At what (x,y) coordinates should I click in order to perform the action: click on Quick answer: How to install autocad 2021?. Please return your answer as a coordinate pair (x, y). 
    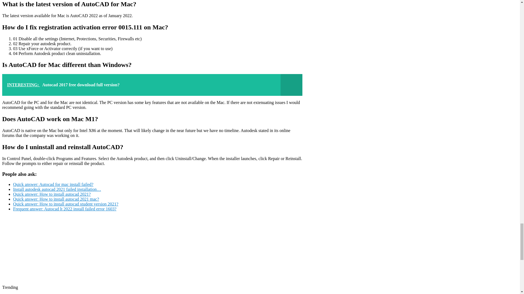
    Looking at the image, I should click on (52, 194).